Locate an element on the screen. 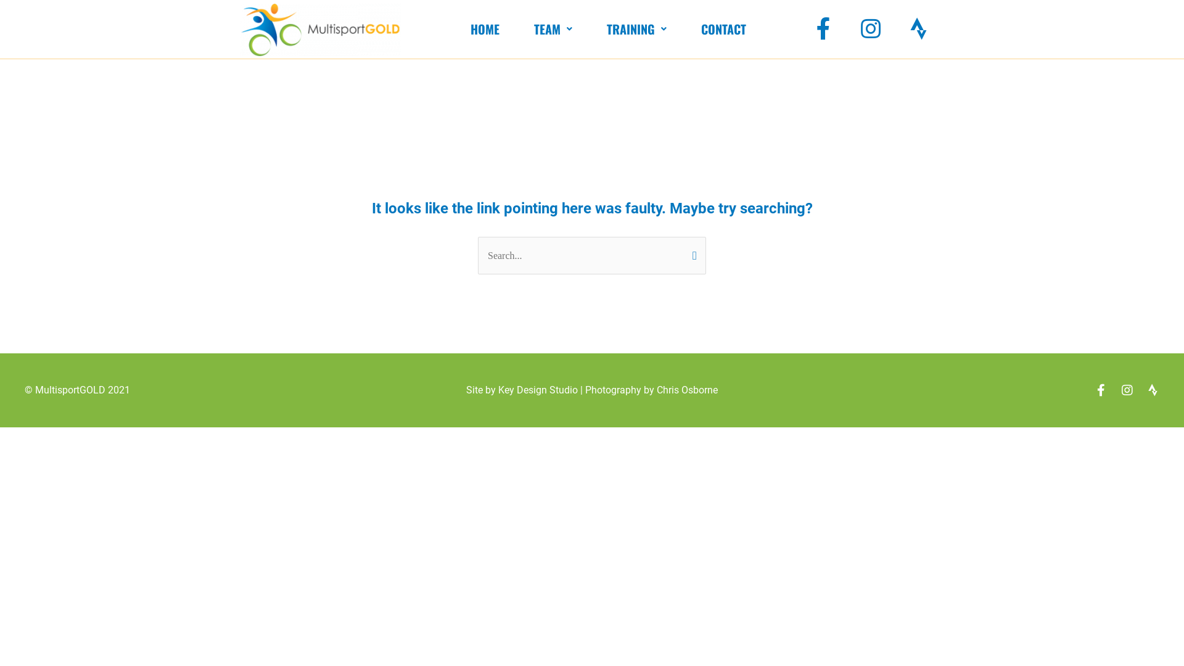  HOME is located at coordinates (485, 29).